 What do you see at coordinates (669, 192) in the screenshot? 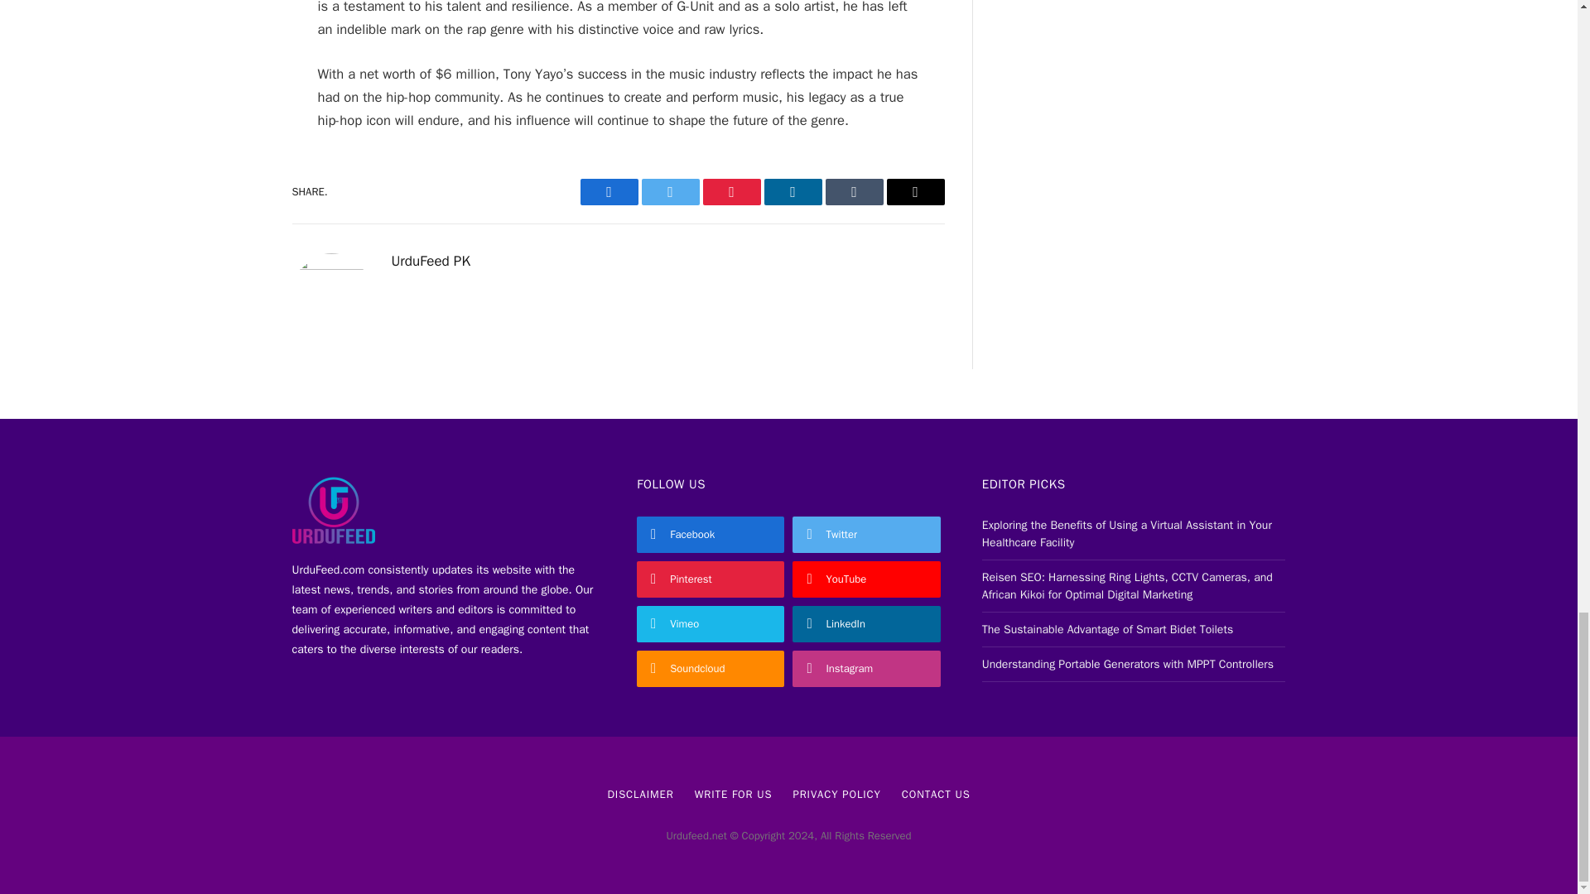
I see `Twitter` at bounding box center [669, 192].